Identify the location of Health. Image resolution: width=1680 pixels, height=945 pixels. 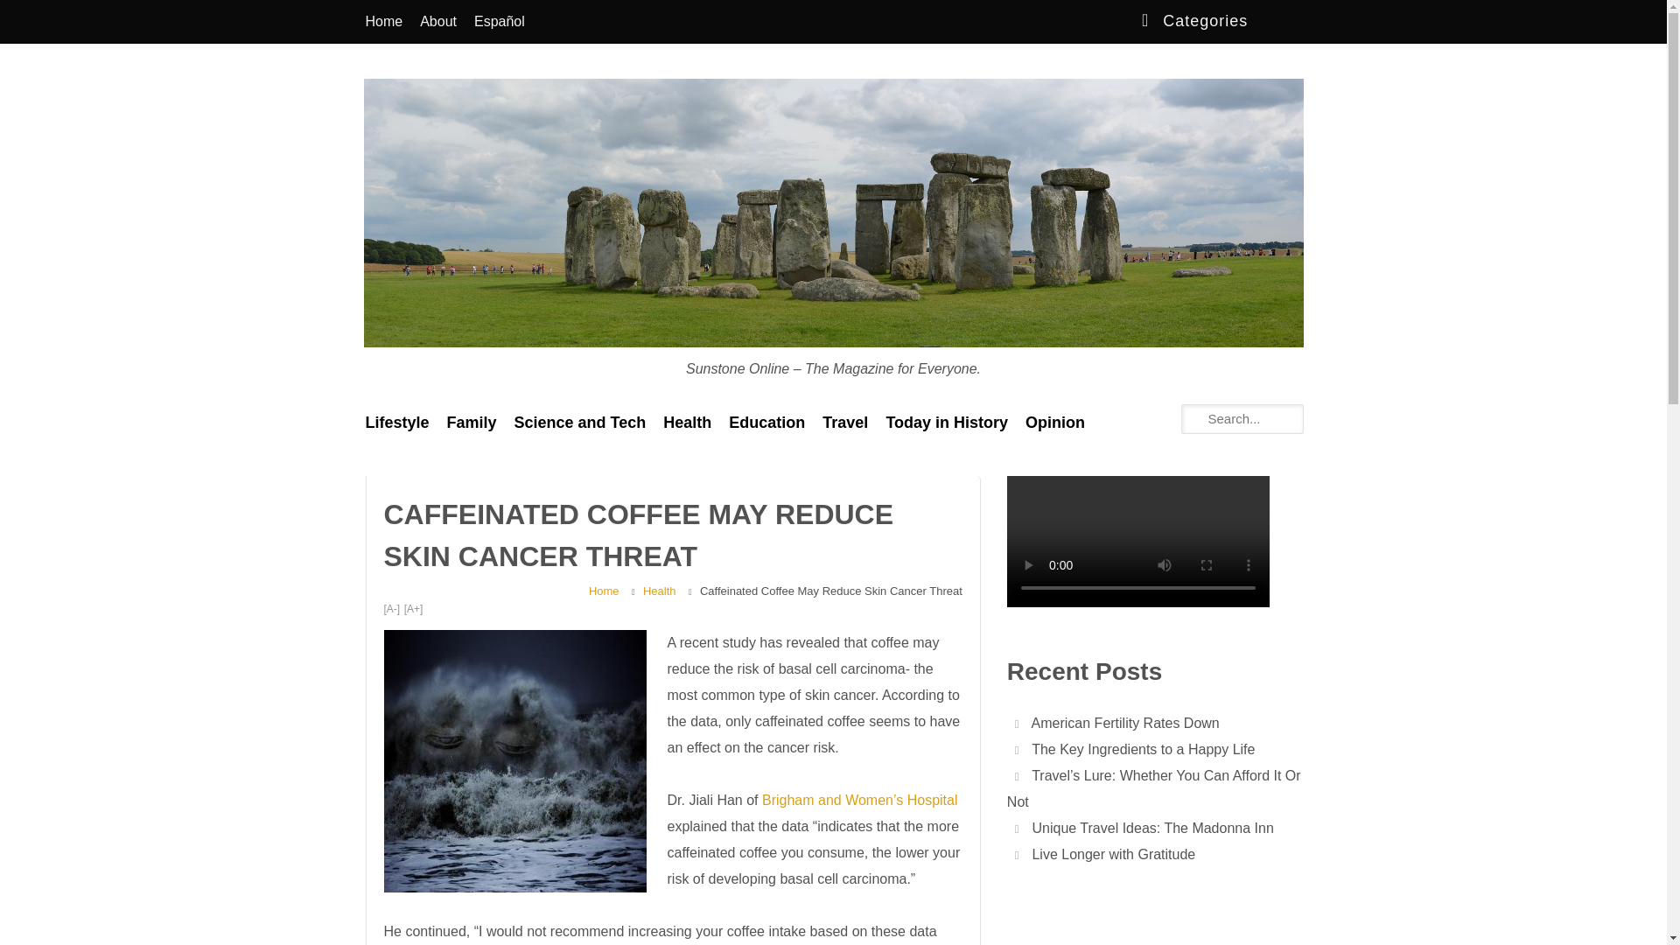
(688, 423).